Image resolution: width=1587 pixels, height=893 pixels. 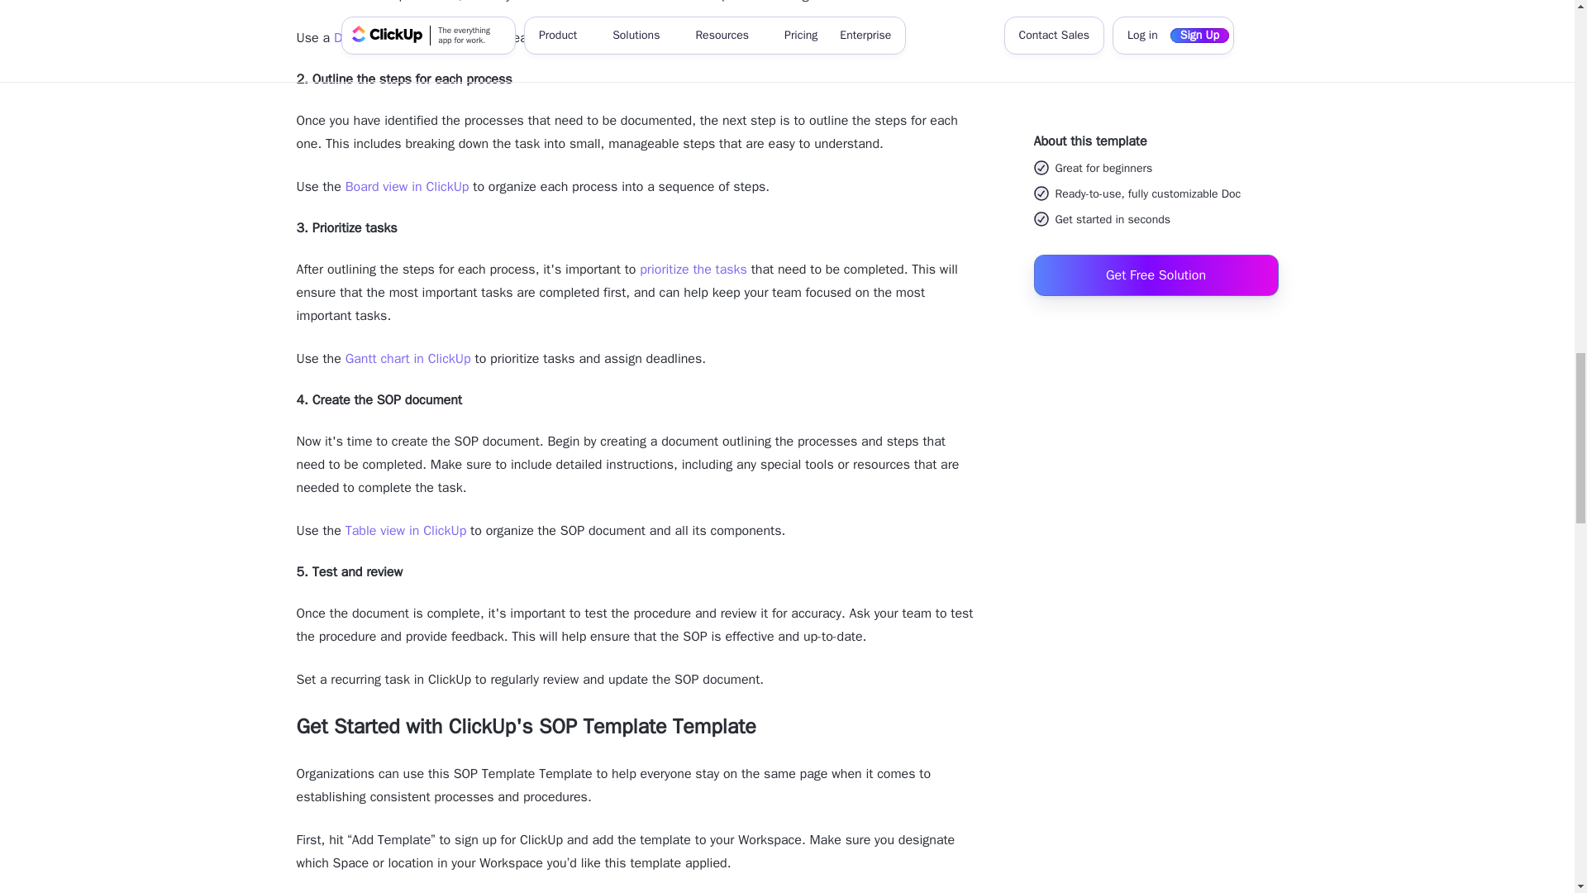 What do you see at coordinates (693, 270) in the screenshot?
I see `prioritize the tasks` at bounding box center [693, 270].